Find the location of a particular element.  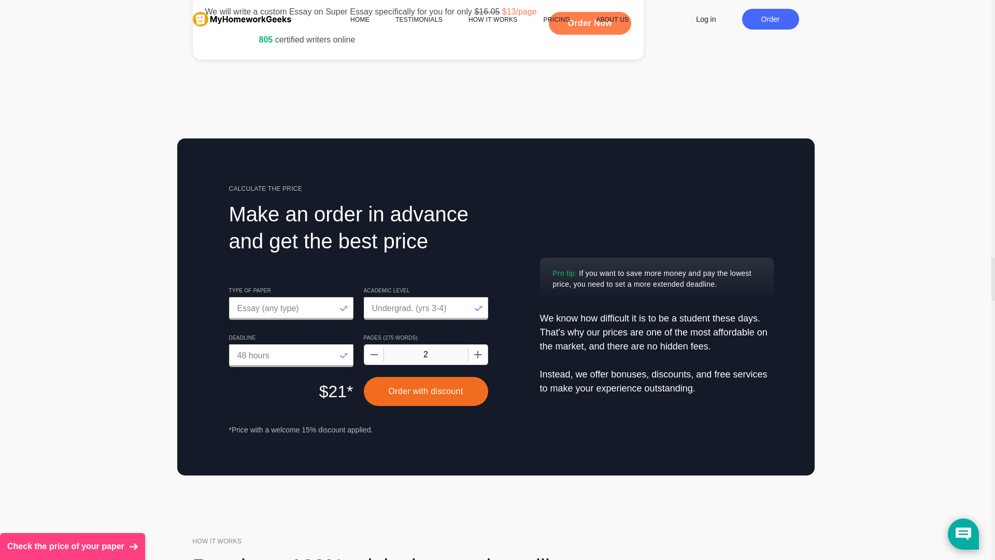

Check the price of your paper is located at coordinates (73, 151).